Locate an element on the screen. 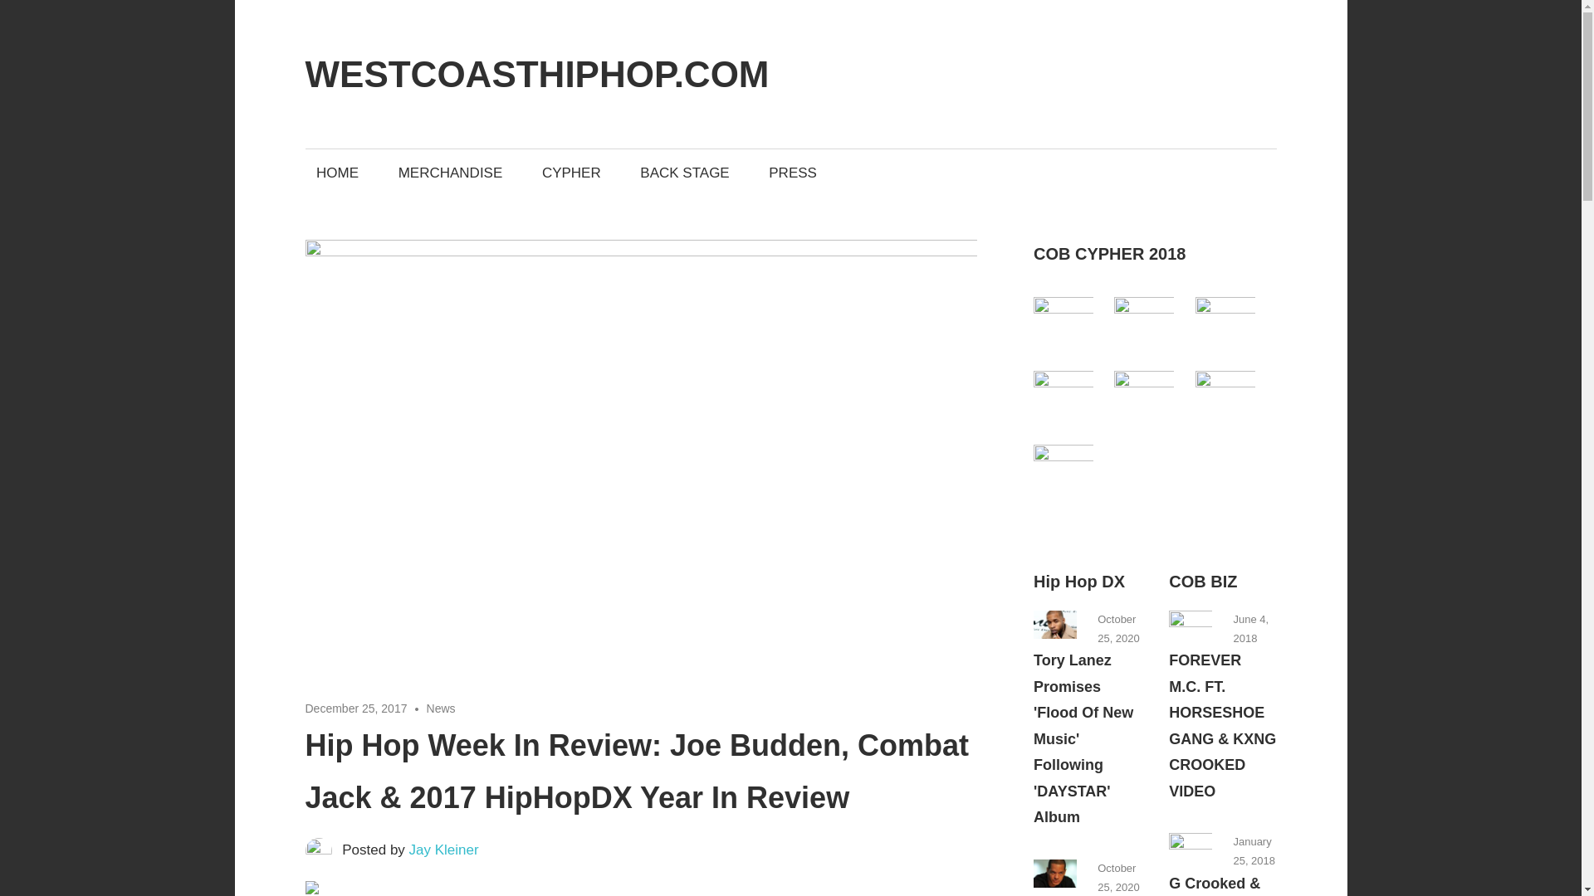 The height and width of the screenshot is (896, 1594). MERCHANDISE is located at coordinates (450, 173).